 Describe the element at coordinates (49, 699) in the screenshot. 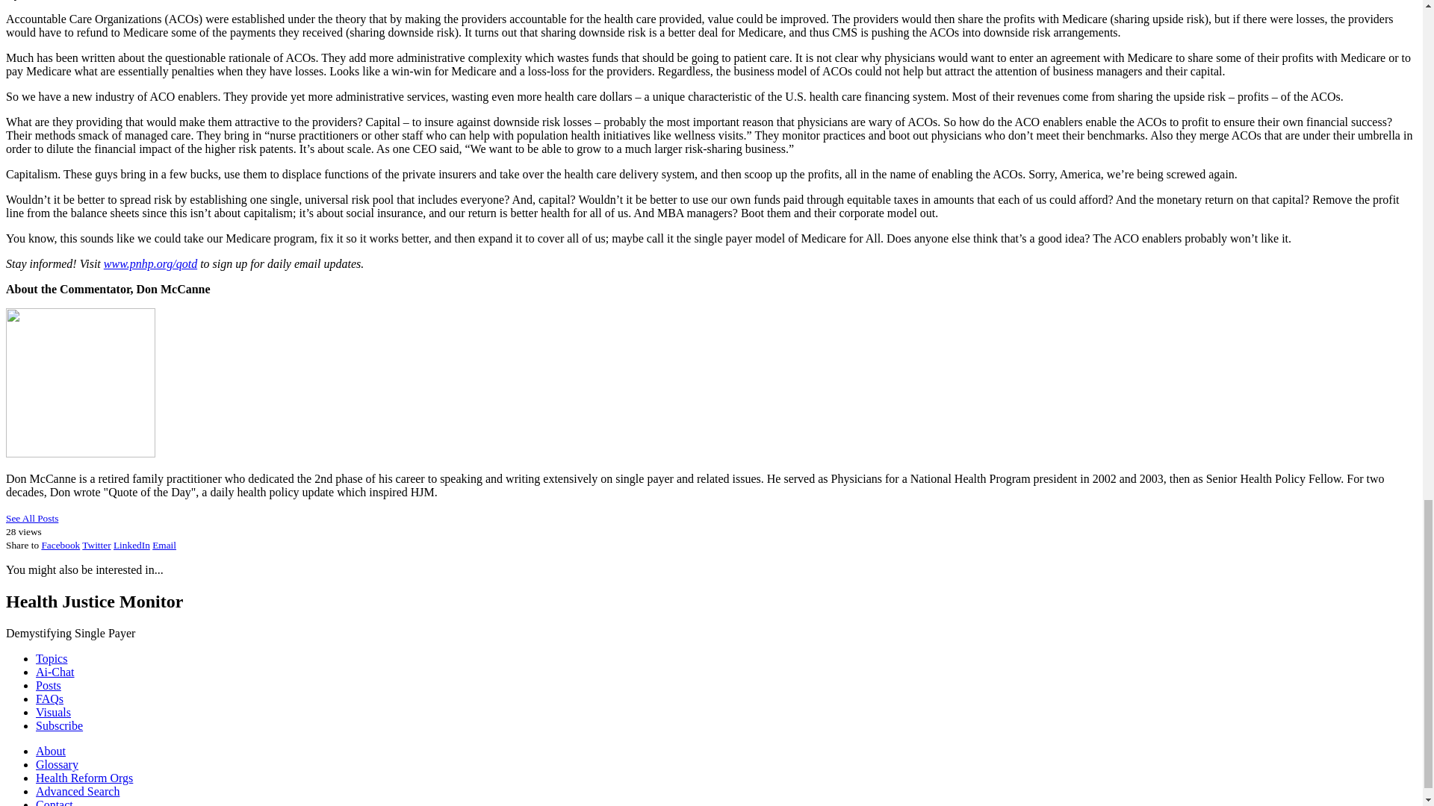

I see `FAQs` at that location.